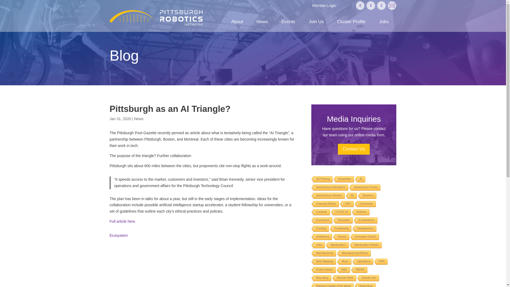 This screenshot has width=510, height=287. Describe the element at coordinates (381, 5) in the screenshot. I see `Follow on Youtube` at that location.